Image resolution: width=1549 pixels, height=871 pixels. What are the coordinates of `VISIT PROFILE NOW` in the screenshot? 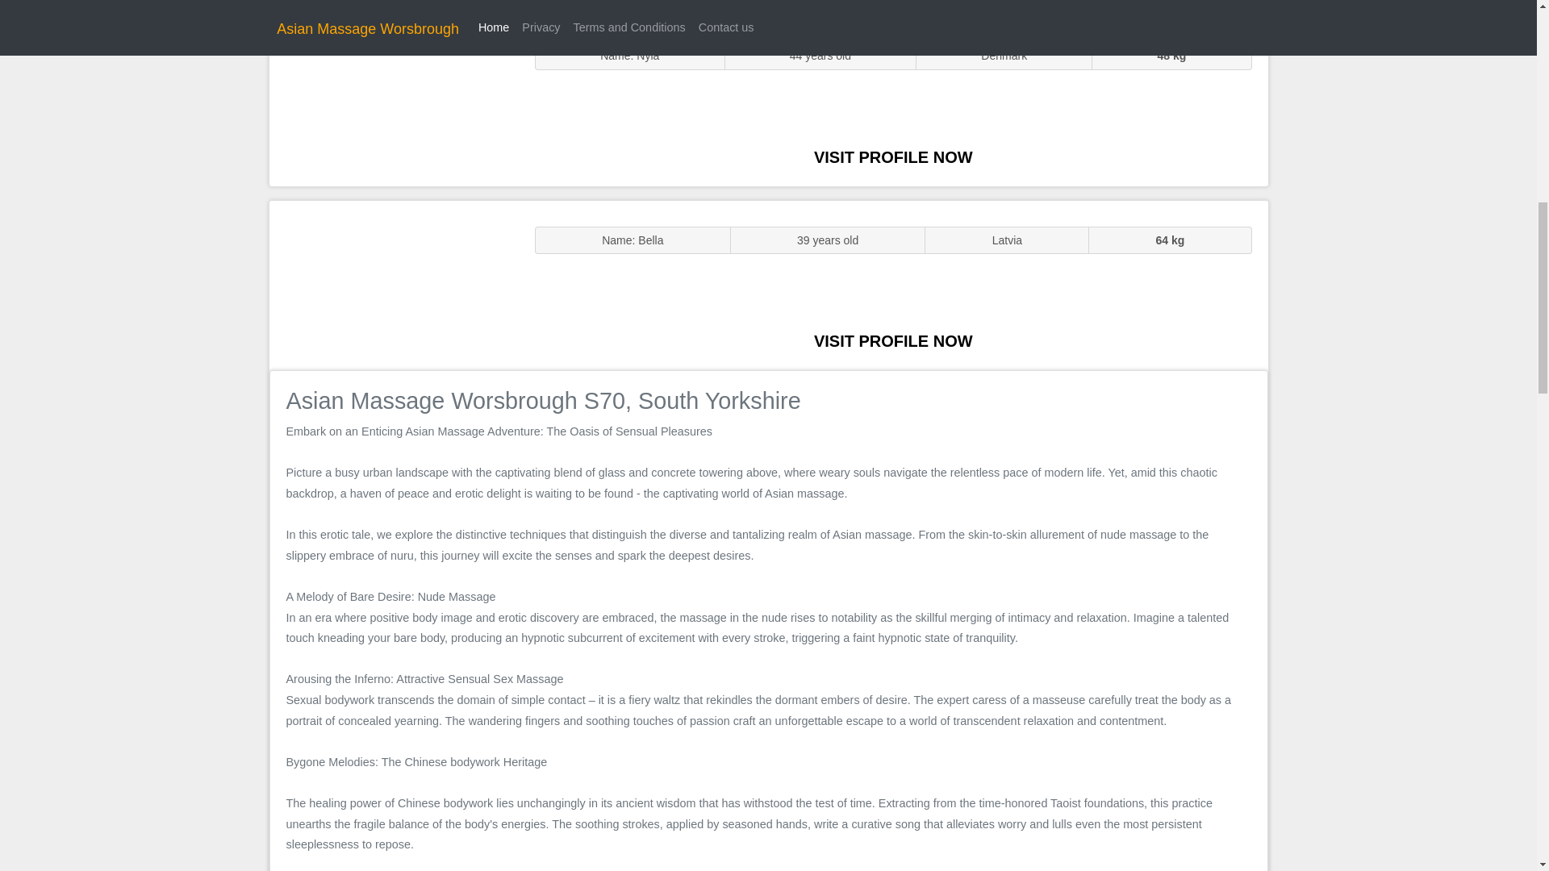 It's located at (893, 156).